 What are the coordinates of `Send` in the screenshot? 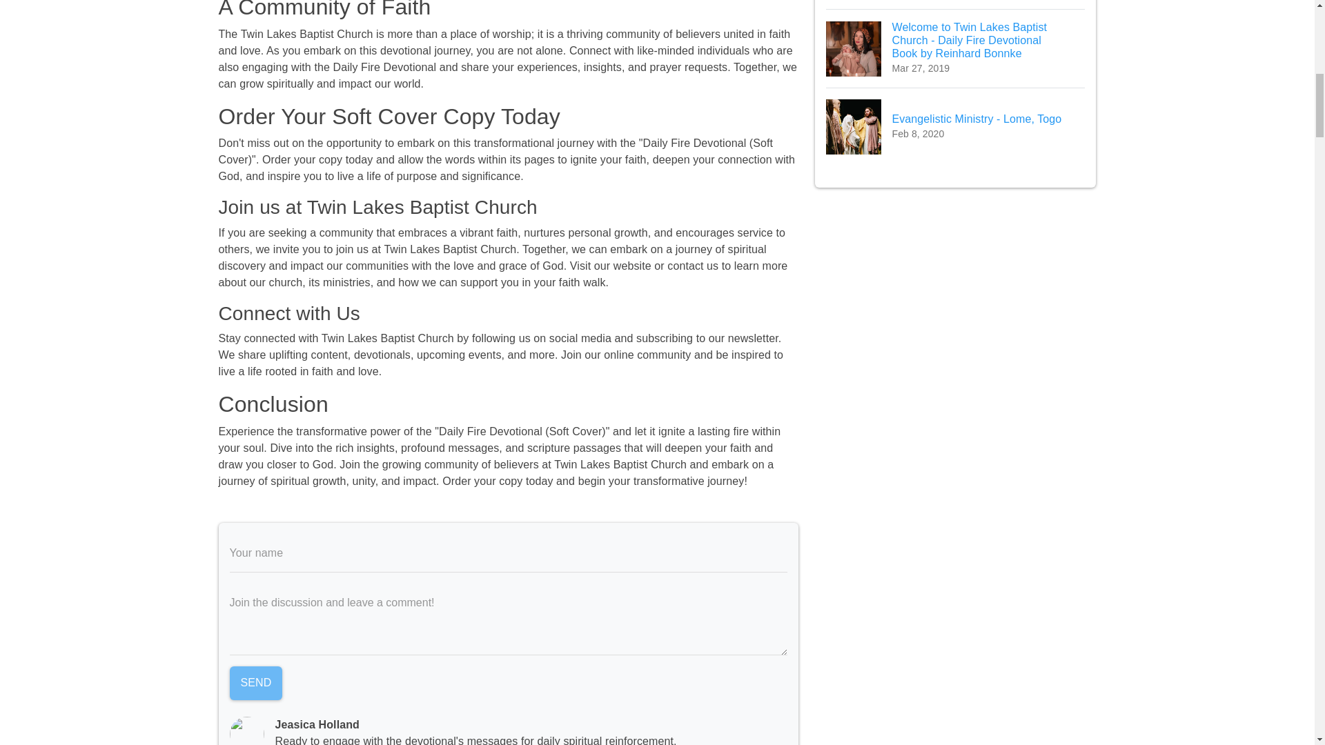 It's located at (955, 126).